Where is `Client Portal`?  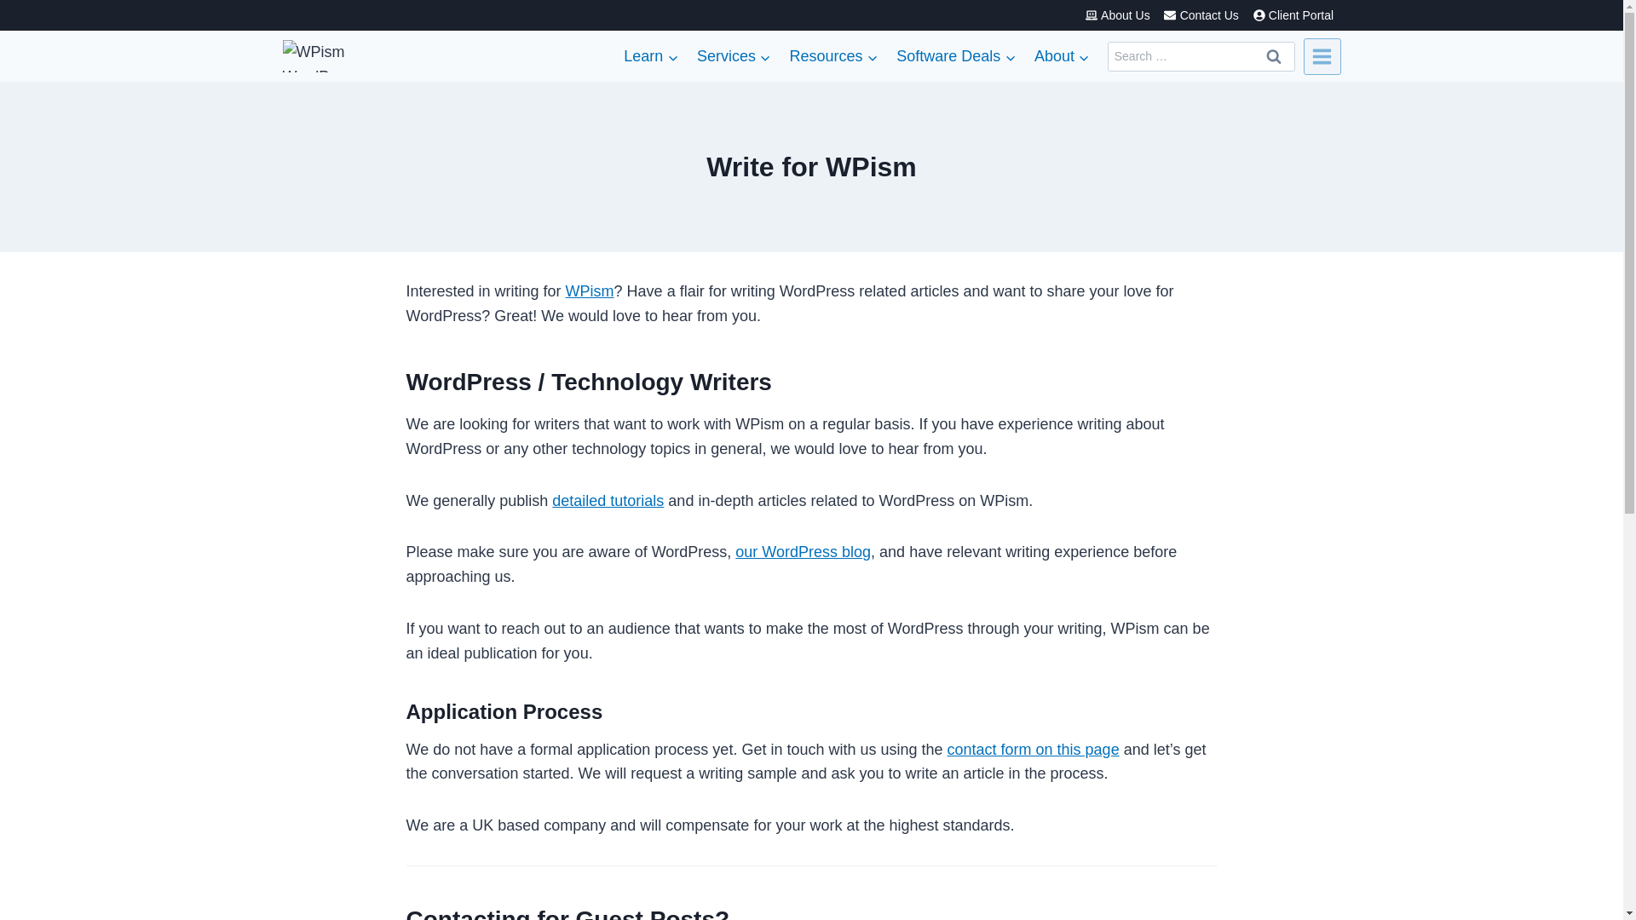 Client Portal is located at coordinates (1292, 15).